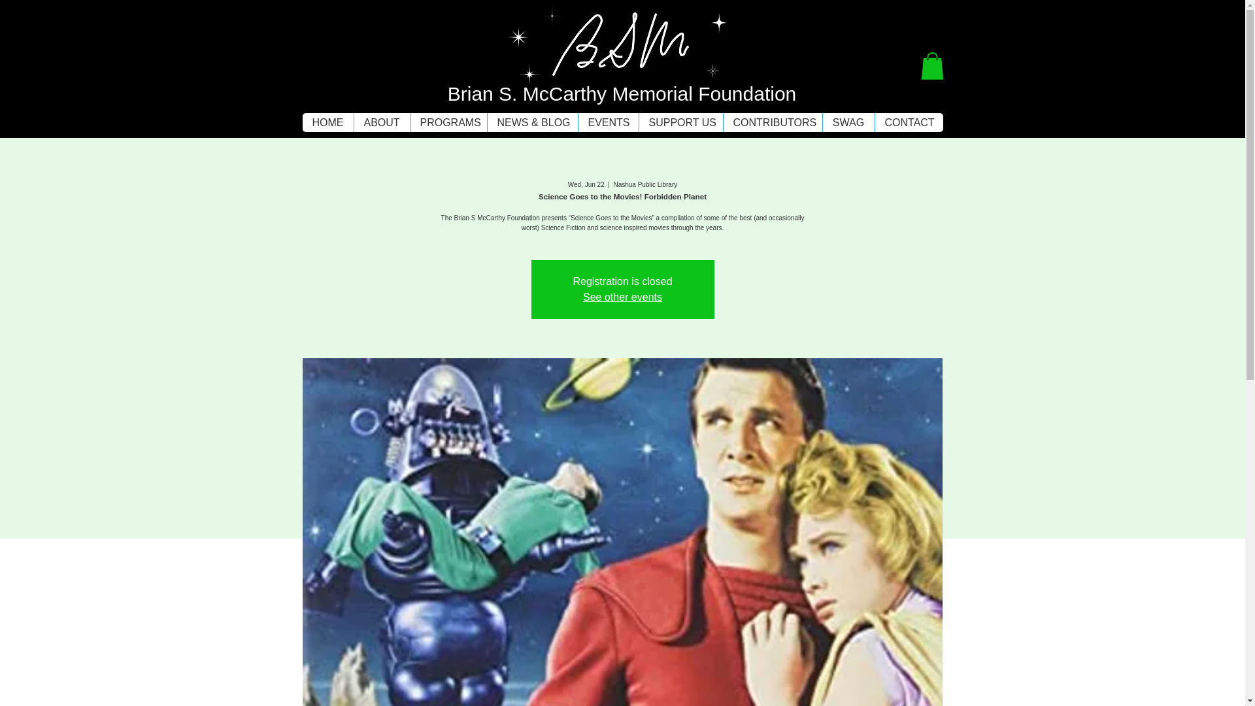  What do you see at coordinates (909, 122) in the screenshot?
I see `CONTACT` at bounding box center [909, 122].